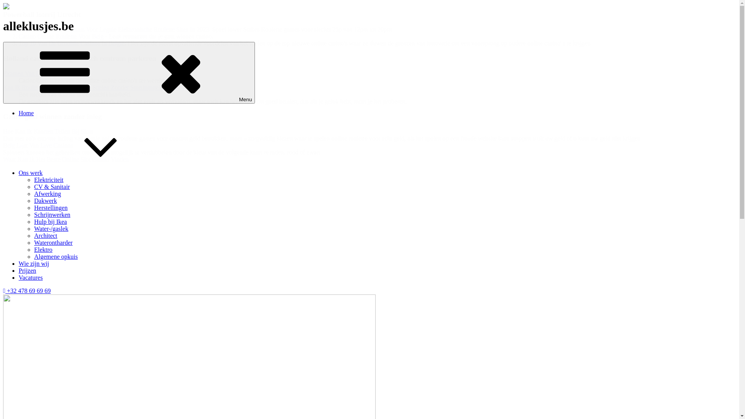  I want to click on Casino Online Roulette Voor Belg, so click(61, 36).